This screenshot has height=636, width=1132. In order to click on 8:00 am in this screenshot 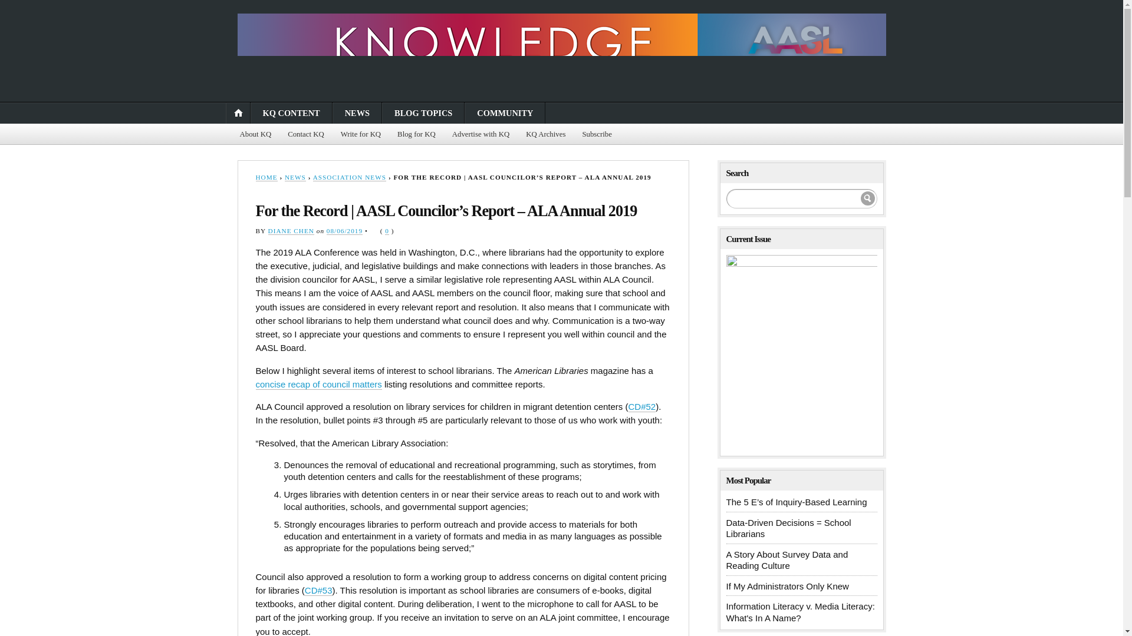, I will do `click(344, 231)`.